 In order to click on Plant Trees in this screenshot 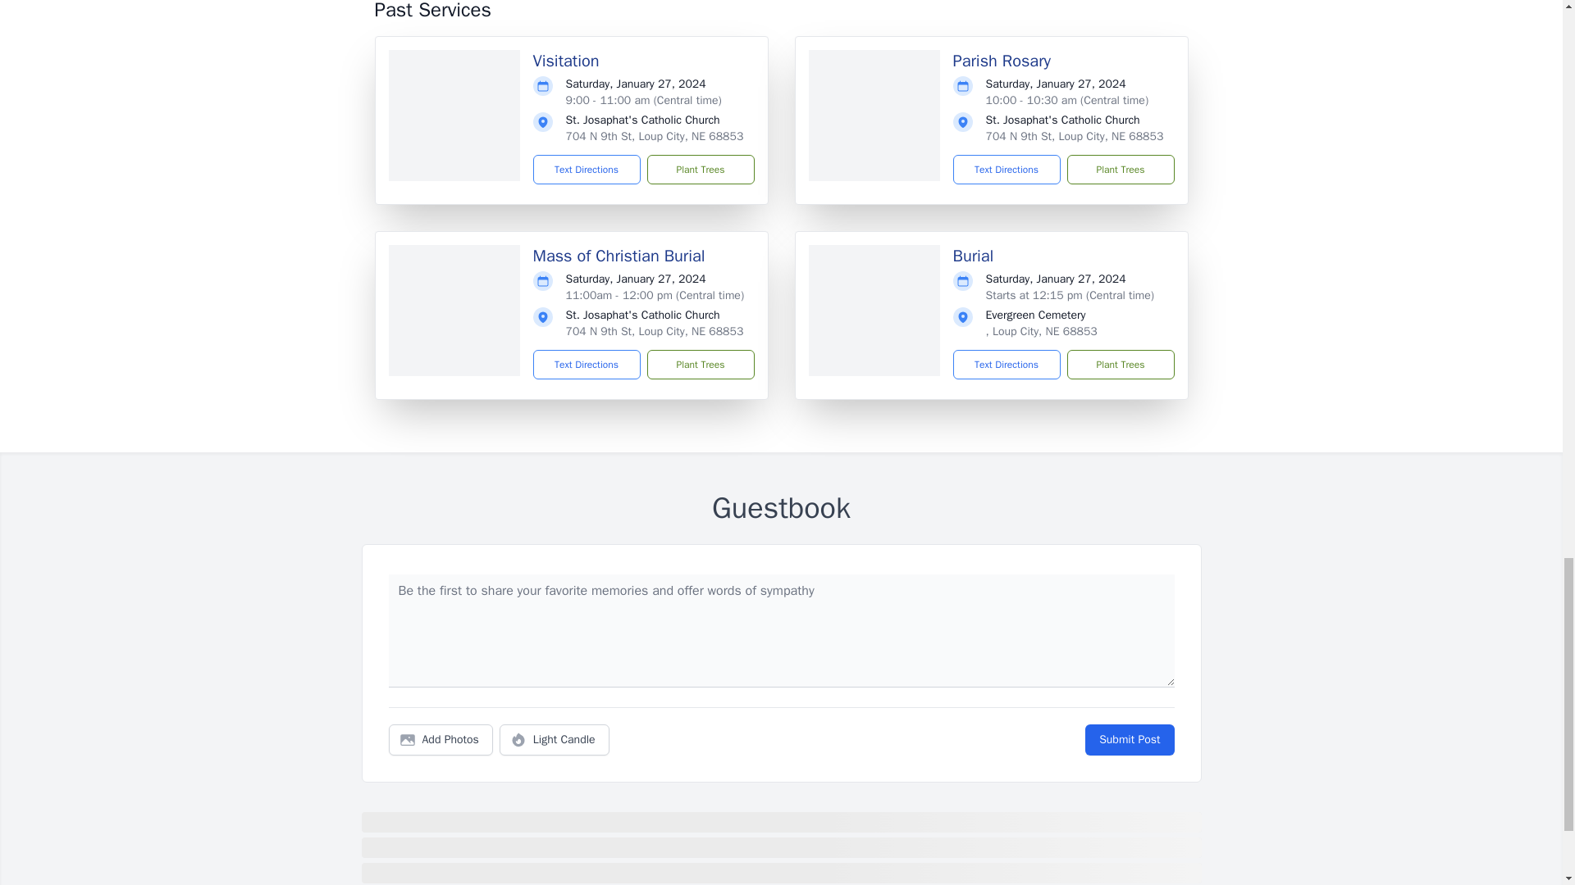, I will do `click(700, 169)`.